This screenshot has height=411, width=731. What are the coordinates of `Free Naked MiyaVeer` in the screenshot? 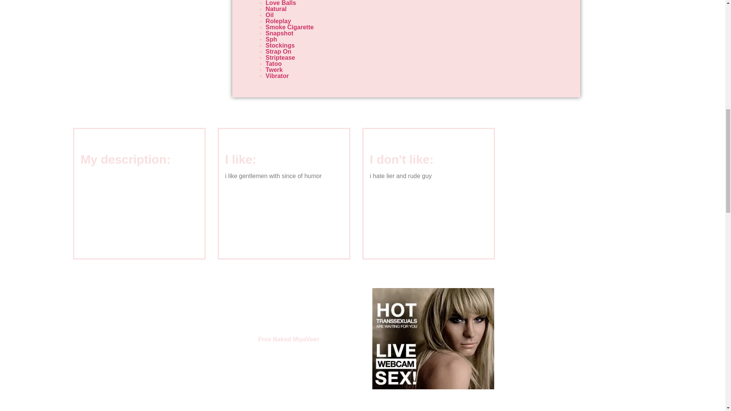 It's located at (288, 339).